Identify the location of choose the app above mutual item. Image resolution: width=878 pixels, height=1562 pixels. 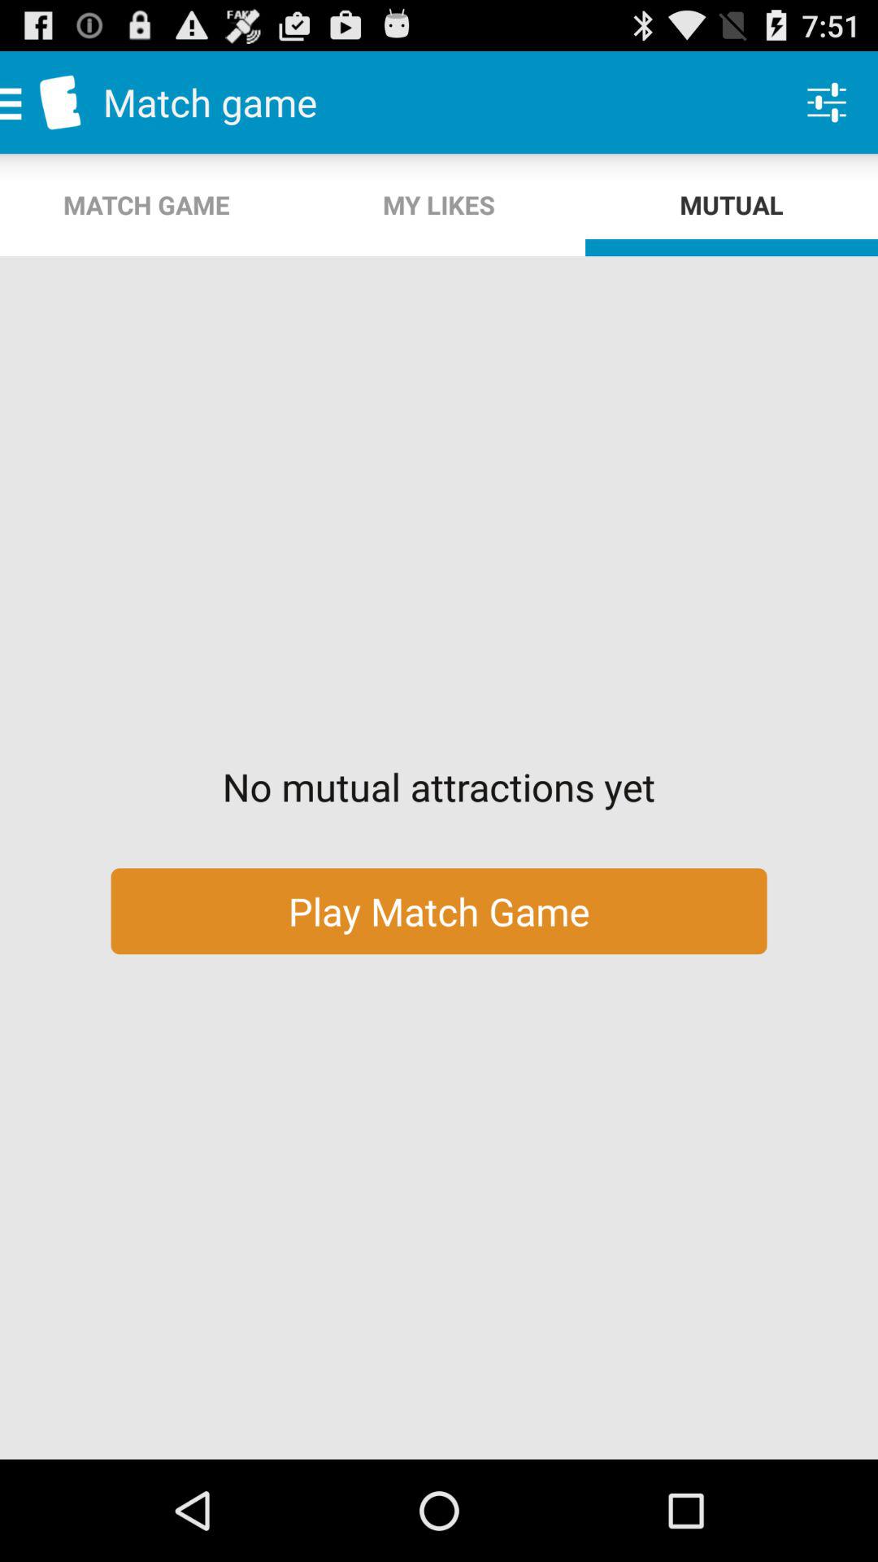
(826, 103).